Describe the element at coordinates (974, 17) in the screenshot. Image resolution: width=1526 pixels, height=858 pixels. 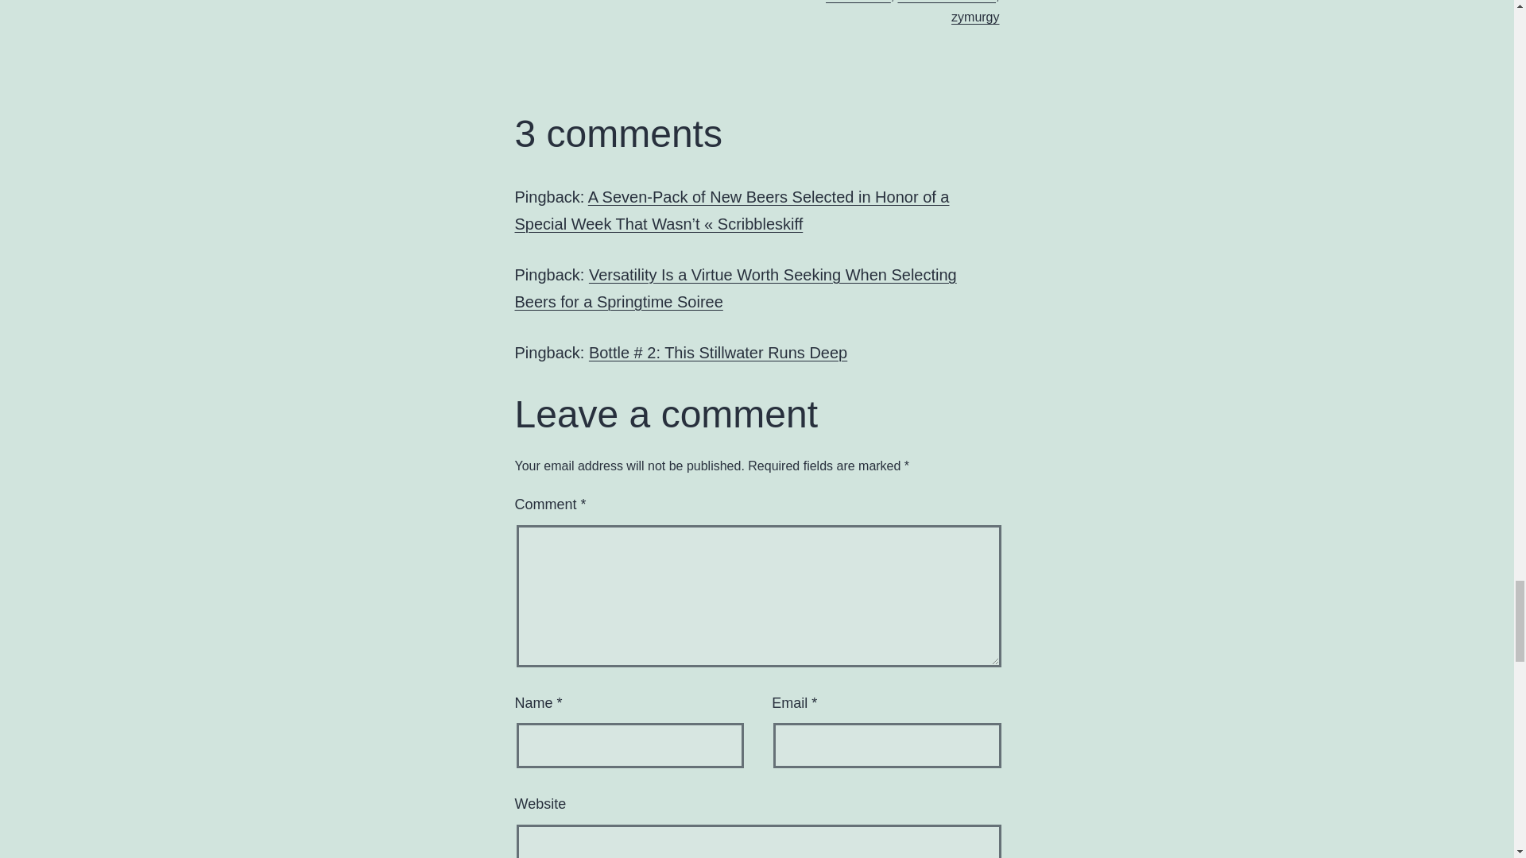
I see `zymurgy` at that location.